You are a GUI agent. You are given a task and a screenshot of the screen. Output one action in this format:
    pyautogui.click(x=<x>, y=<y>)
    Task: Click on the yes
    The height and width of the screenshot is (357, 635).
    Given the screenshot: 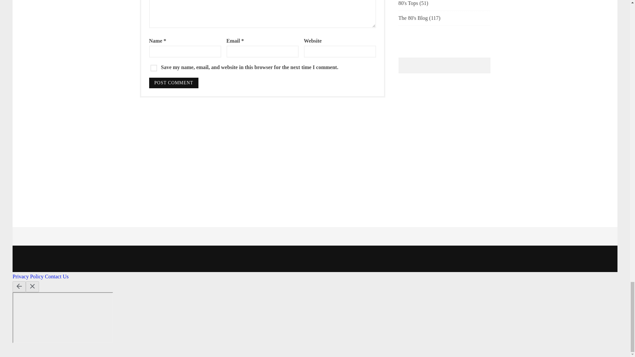 What is the action you would take?
    pyautogui.click(x=153, y=68)
    